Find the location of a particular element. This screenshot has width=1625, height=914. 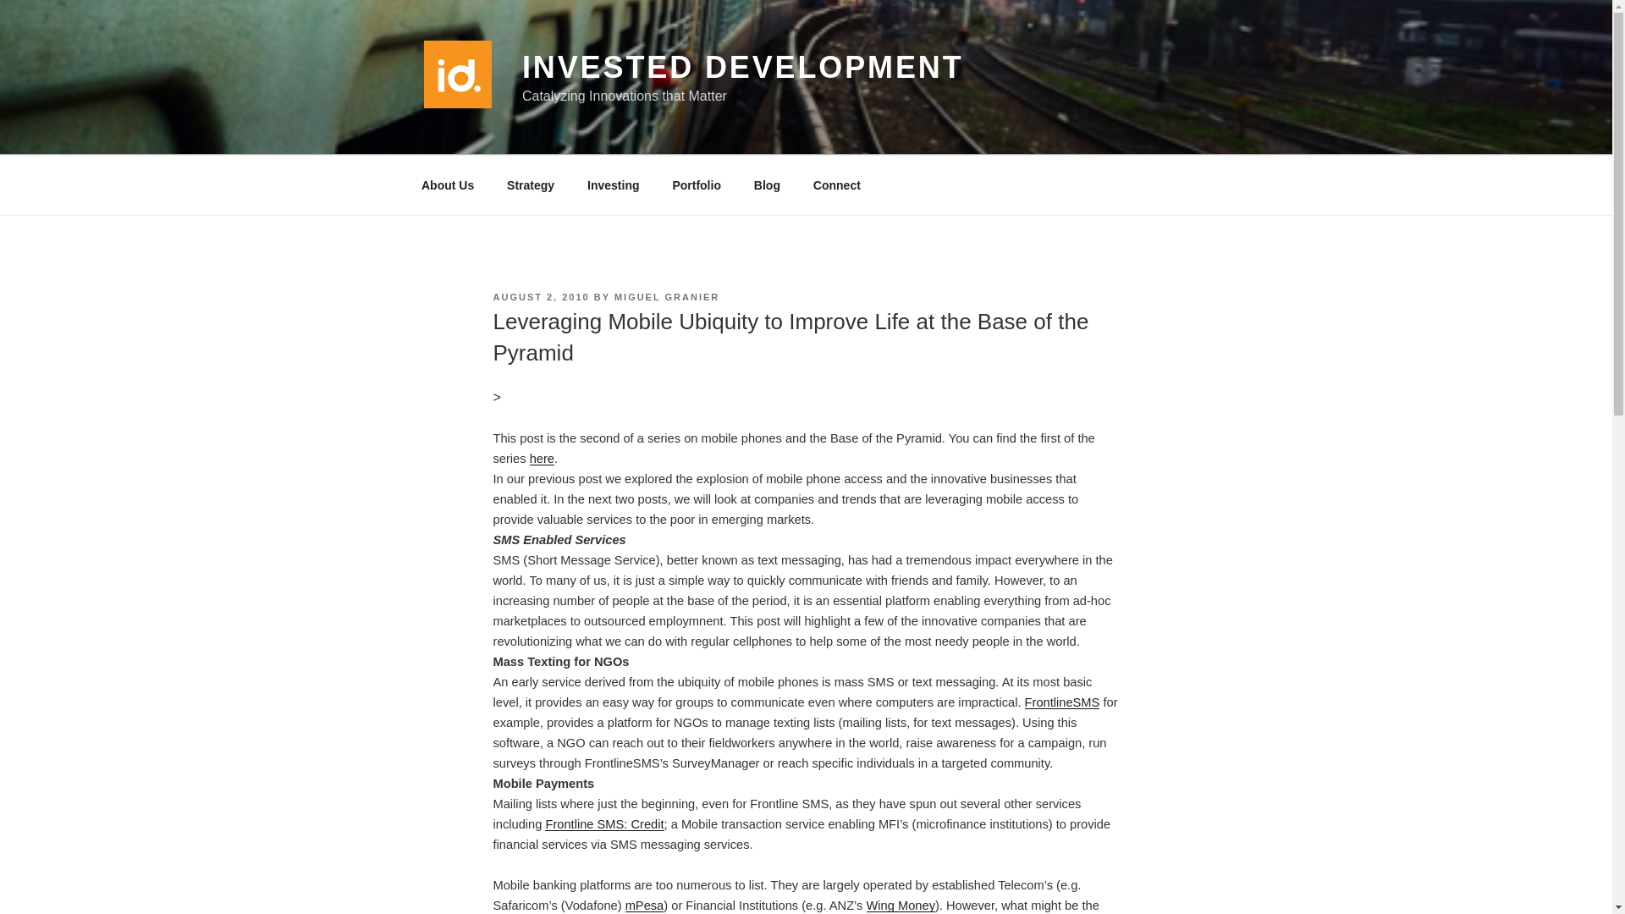

About Us is located at coordinates (447, 184).